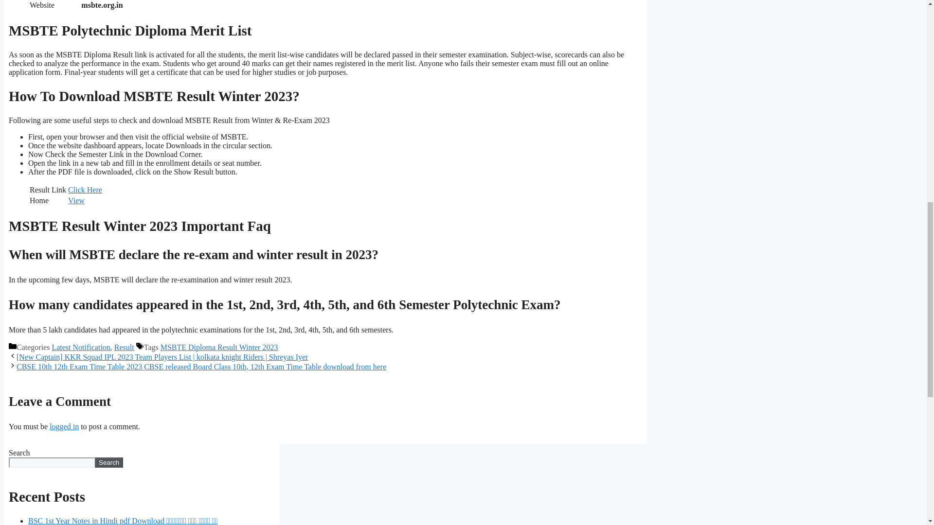  Describe the element at coordinates (64, 426) in the screenshot. I see `logged in` at that location.